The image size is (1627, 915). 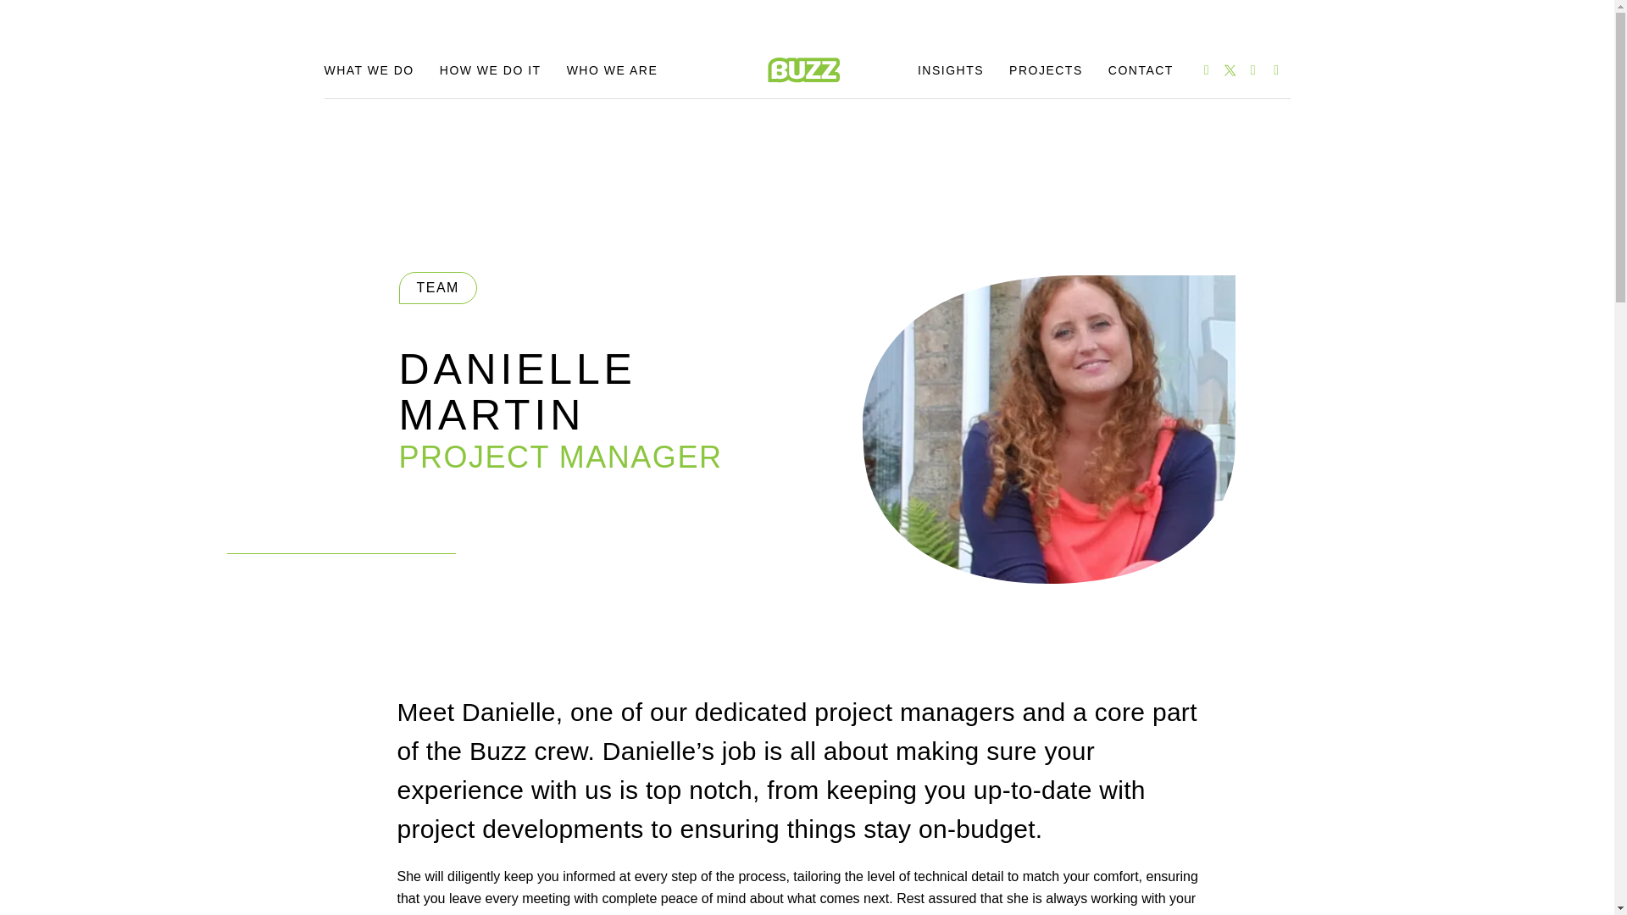 I want to click on INSIGHTS, so click(x=951, y=69).